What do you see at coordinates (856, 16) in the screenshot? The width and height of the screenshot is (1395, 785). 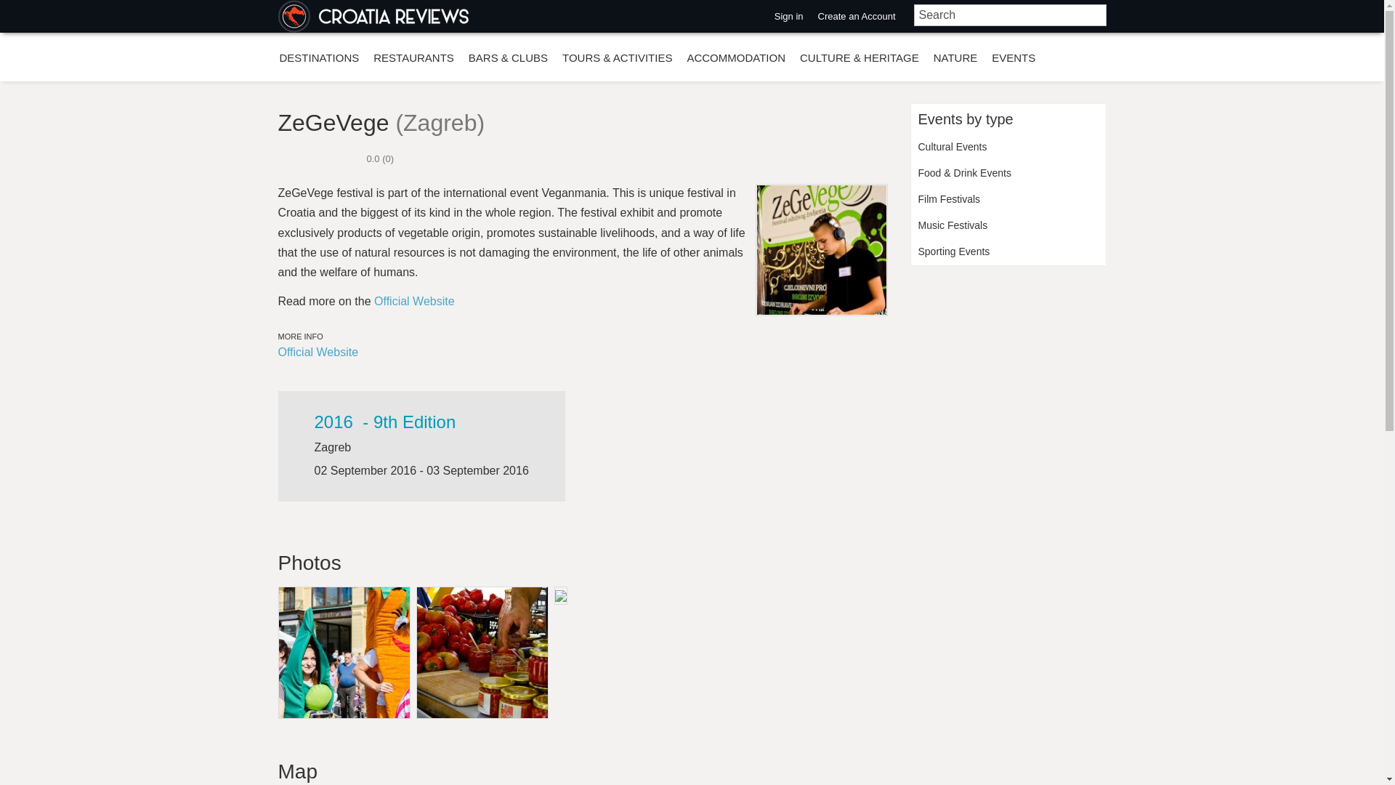 I see `Create an Account` at bounding box center [856, 16].